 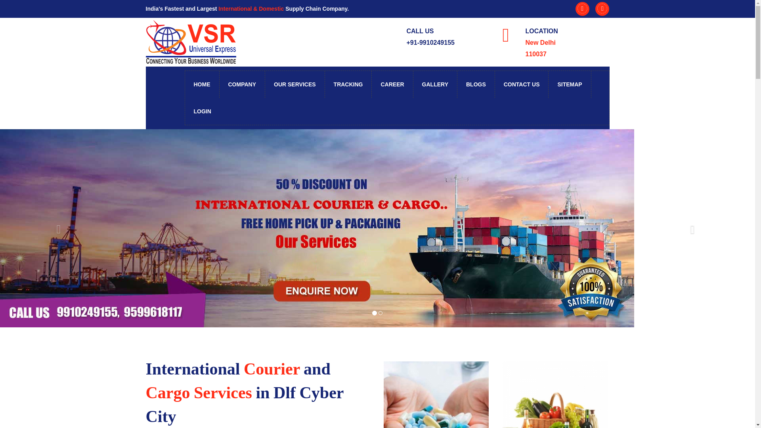 I want to click on GALLERY, so click(x=435, y=84).